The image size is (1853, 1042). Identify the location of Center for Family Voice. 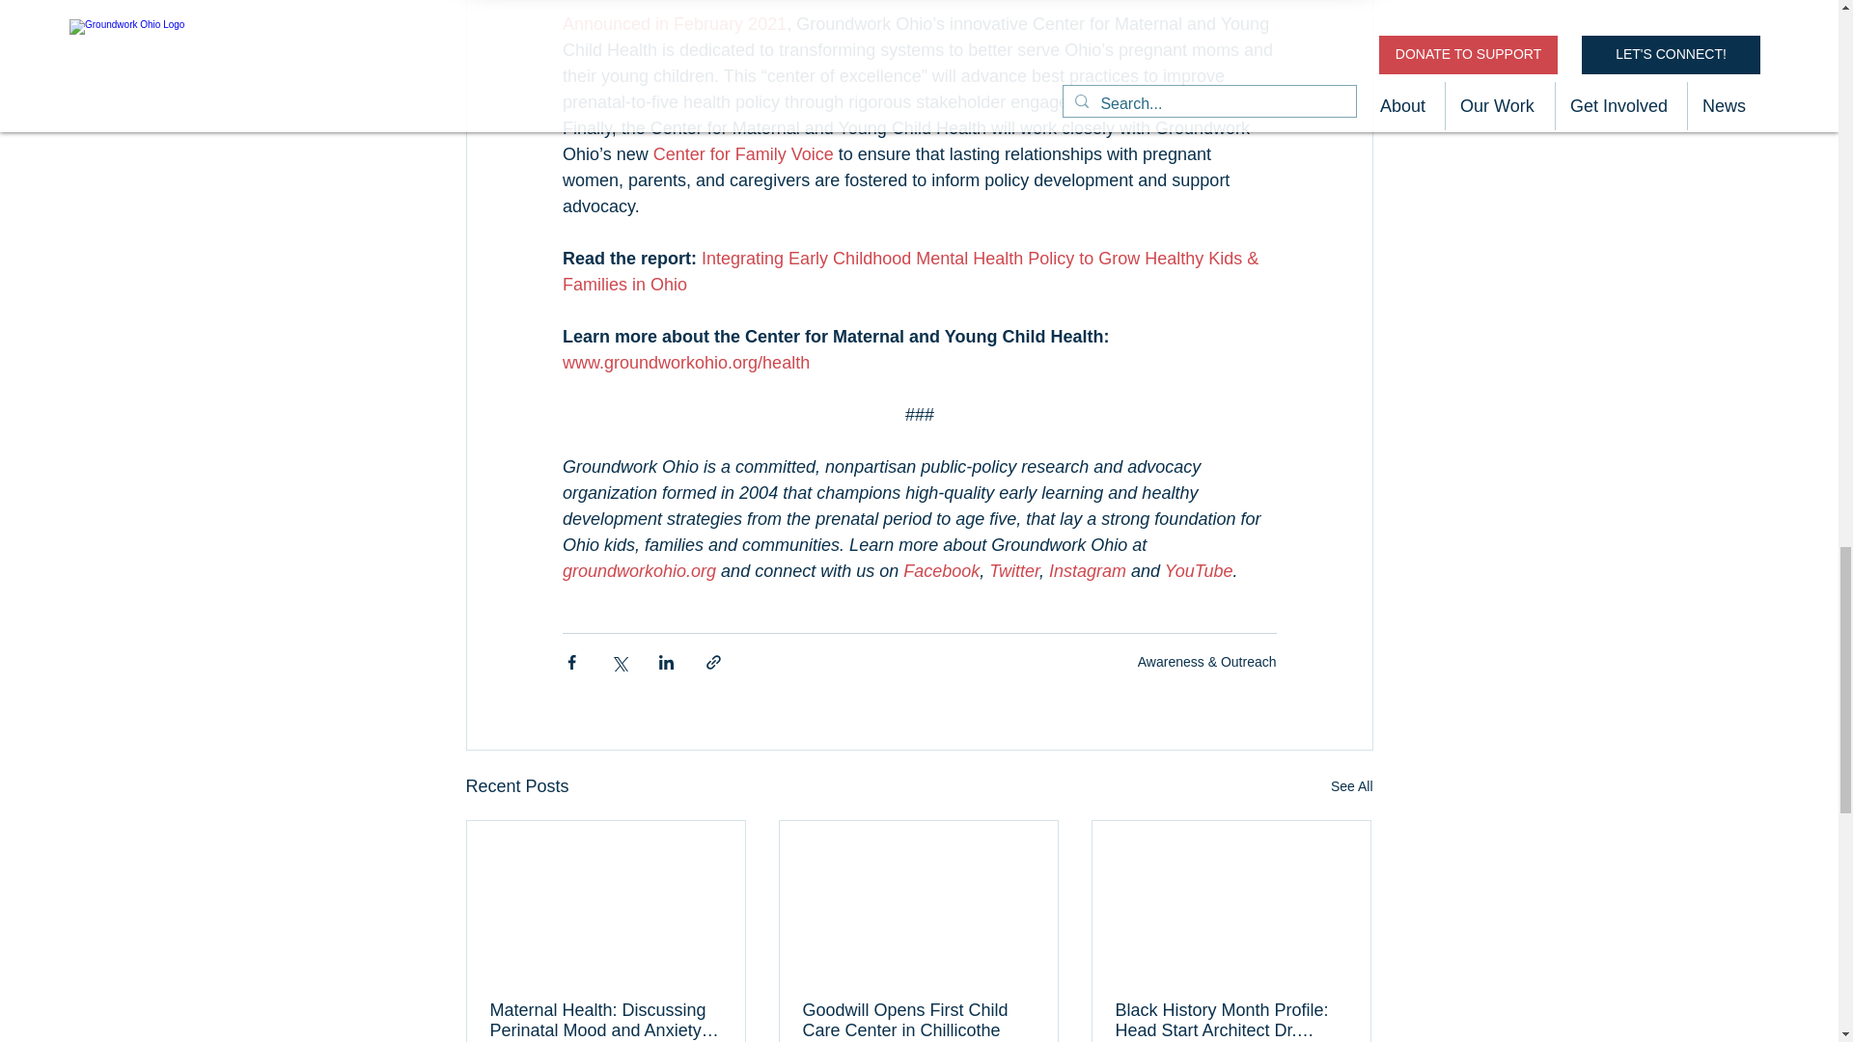
(741, 154).